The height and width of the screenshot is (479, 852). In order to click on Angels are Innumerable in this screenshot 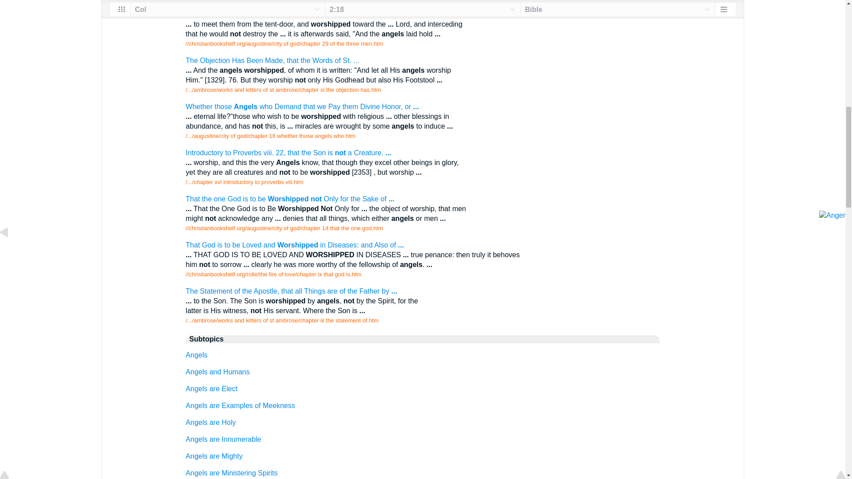, I will do `click(224, 439)`.